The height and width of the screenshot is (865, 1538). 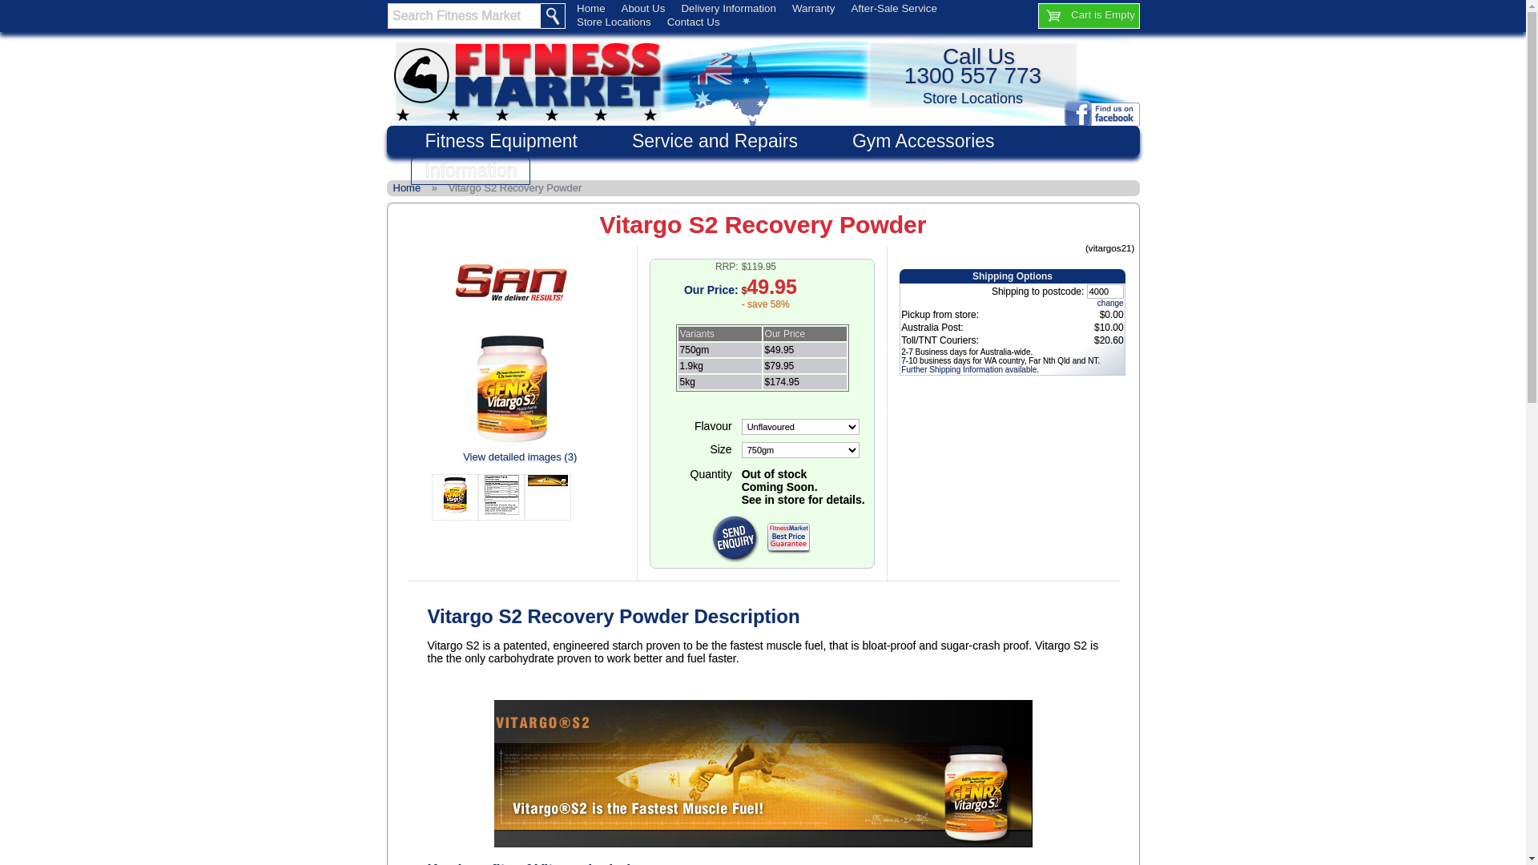 I want to click on Further Shipping Information available., so click(x=970, y=370).